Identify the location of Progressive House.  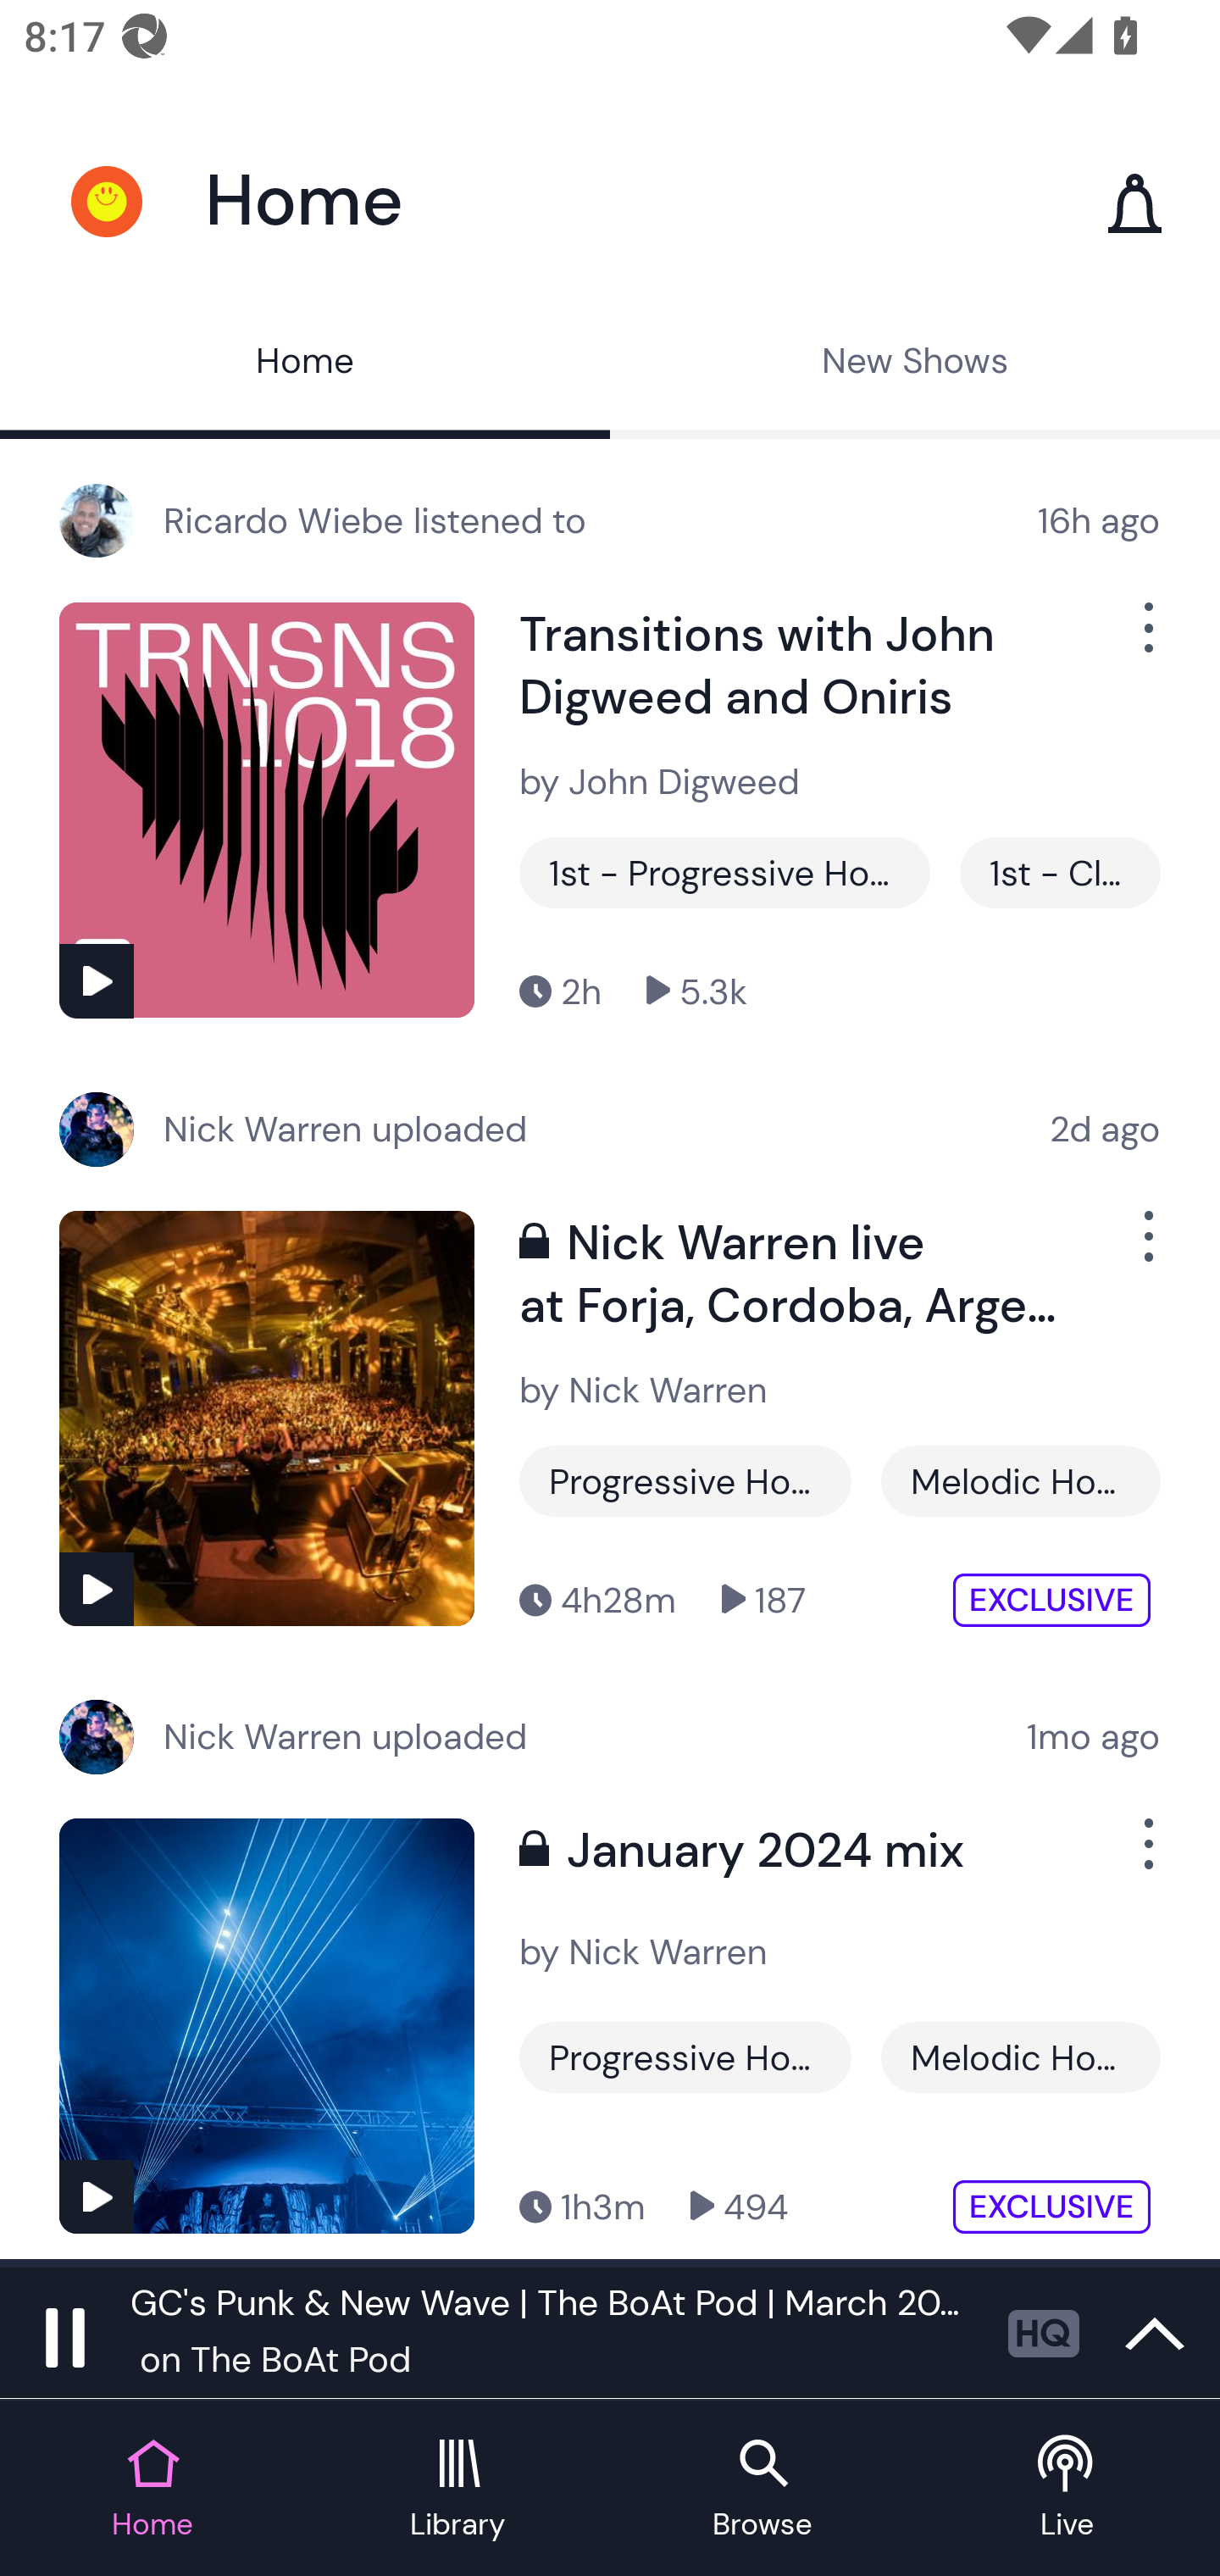
(685, 2057).